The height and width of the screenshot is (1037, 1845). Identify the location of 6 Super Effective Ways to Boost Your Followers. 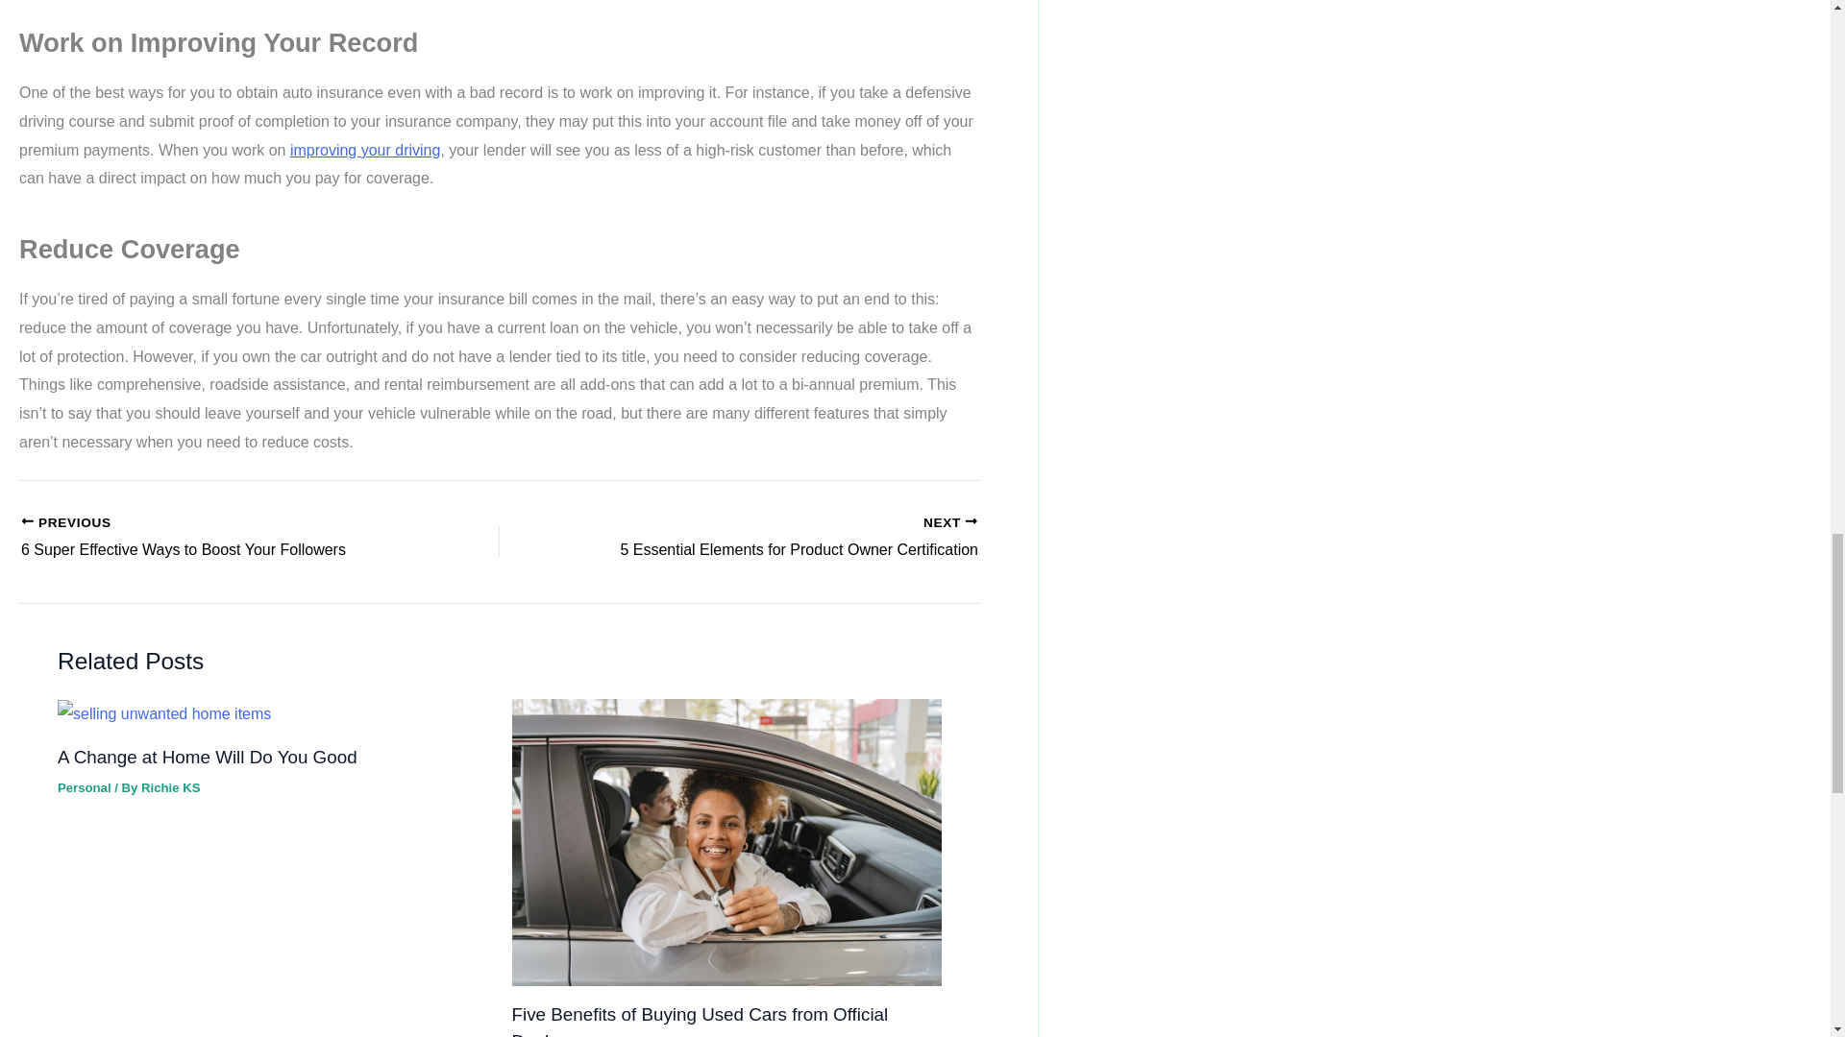
(213, 538).